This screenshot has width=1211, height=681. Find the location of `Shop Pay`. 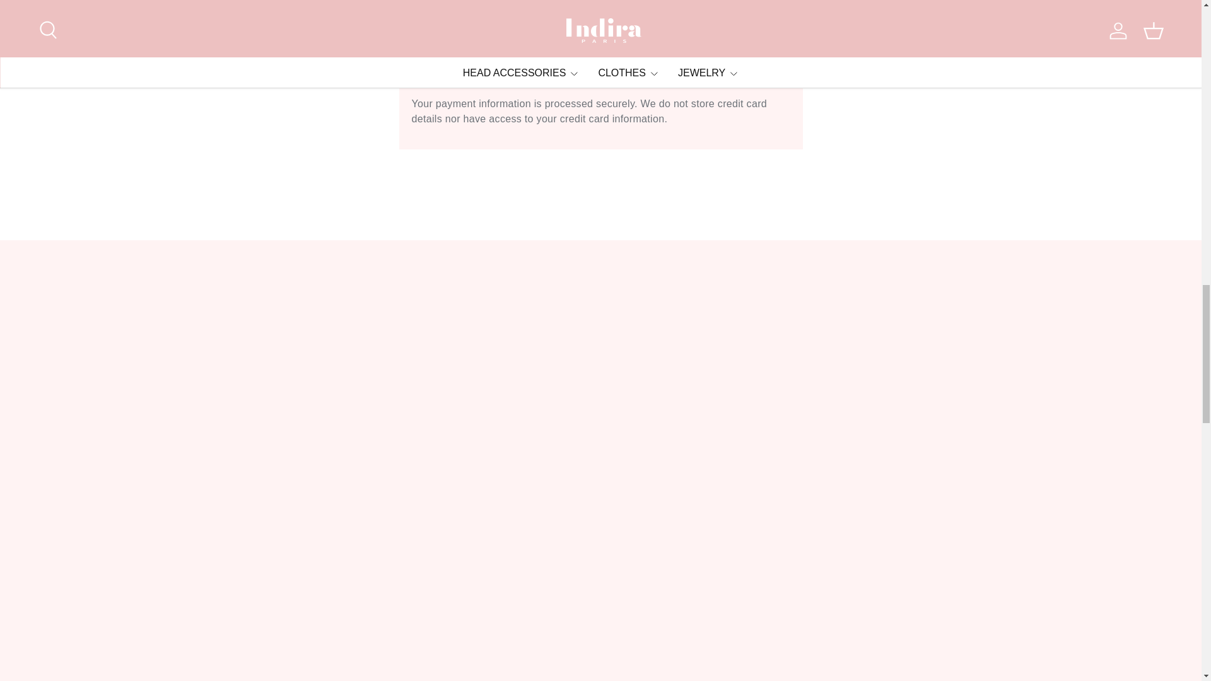

Shop Pay is located at coordinates (542, 74).